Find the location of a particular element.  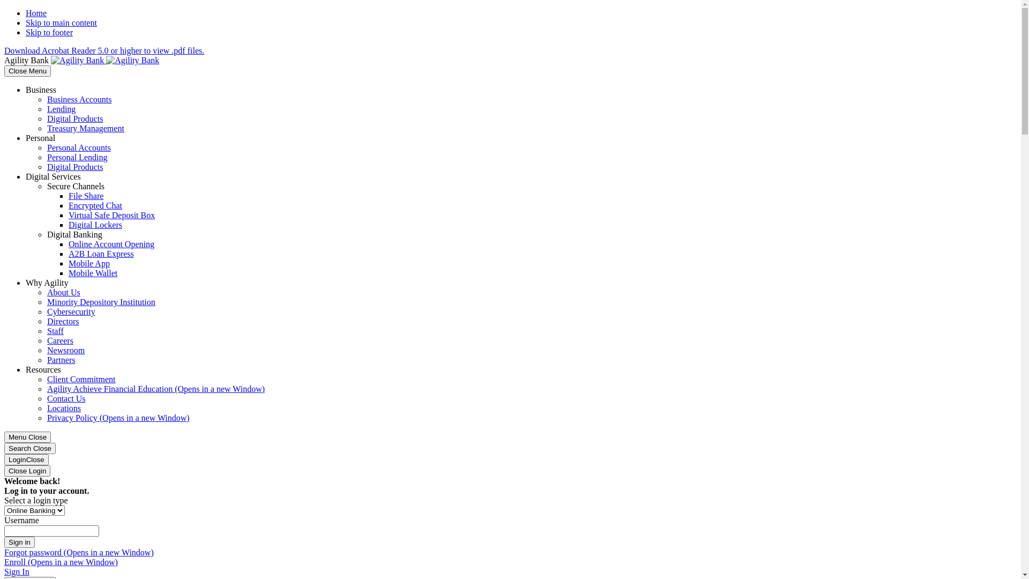

Menu Close is located at coordinates (28, 437).